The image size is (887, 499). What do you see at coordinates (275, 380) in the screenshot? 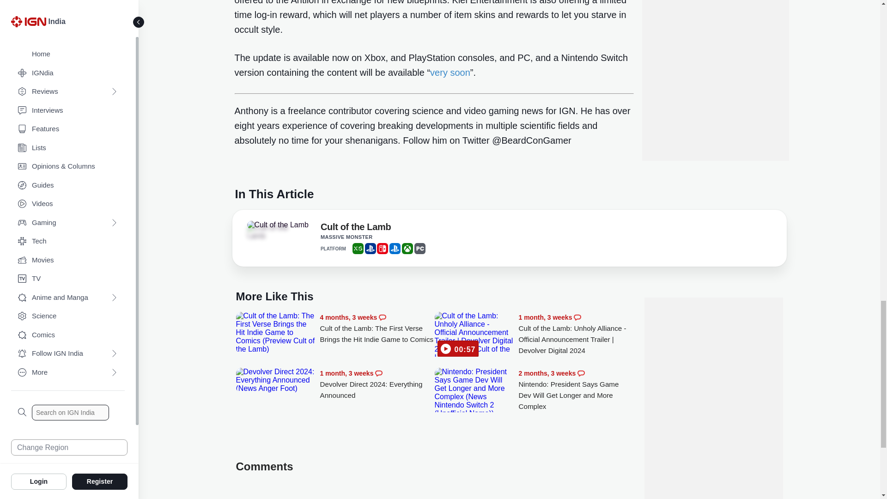
I see `Devolver Direct 2024: Everything Announced` at bounding box center [275, 380].